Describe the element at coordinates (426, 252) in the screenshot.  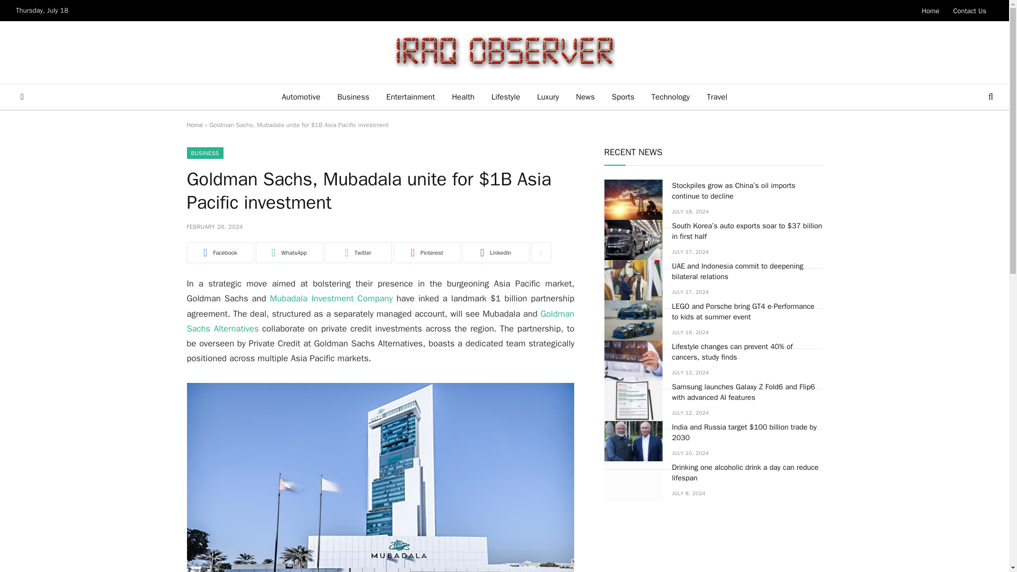
I see `Pinterest` at that location.